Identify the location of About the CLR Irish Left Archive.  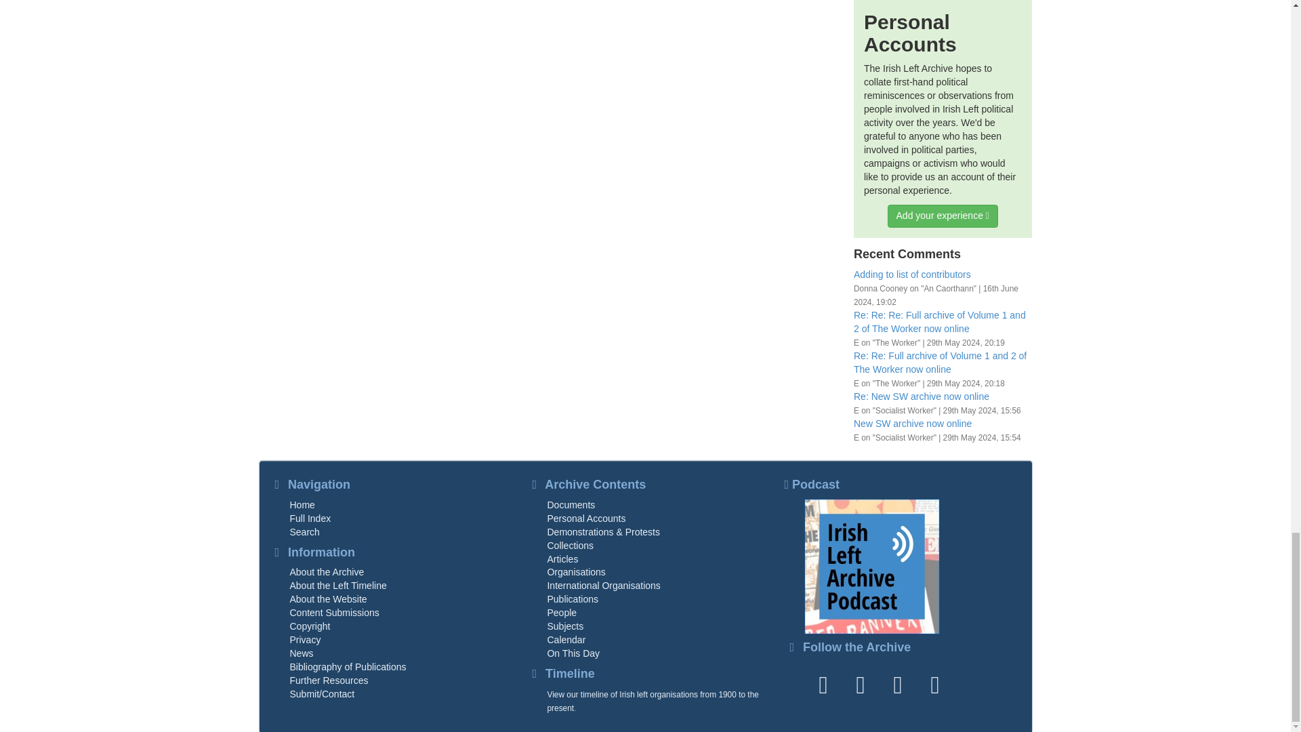
(327, 572).